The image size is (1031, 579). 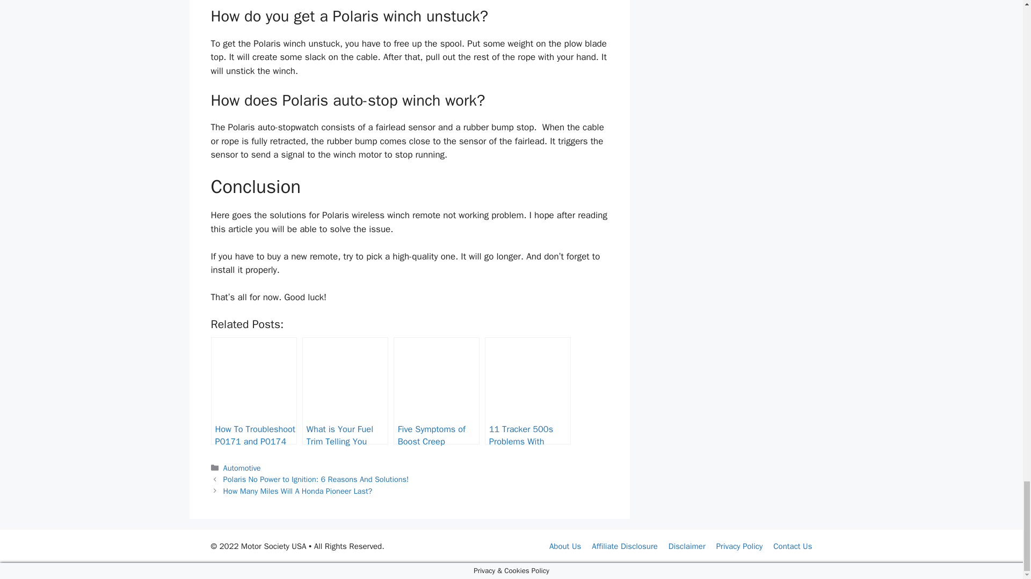 What do you see at coordinates (565, 546) in the screenshot?
I see `About Us` at bounding box center [565, 546].